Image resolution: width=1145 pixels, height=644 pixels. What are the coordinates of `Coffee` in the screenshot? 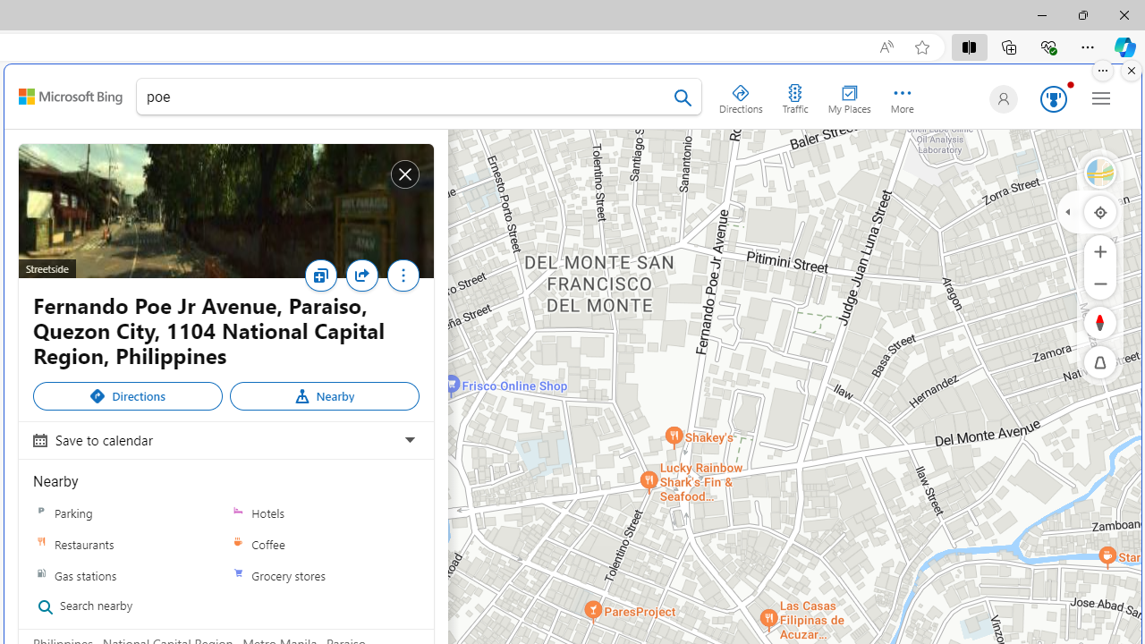 It's located at (324, 544).